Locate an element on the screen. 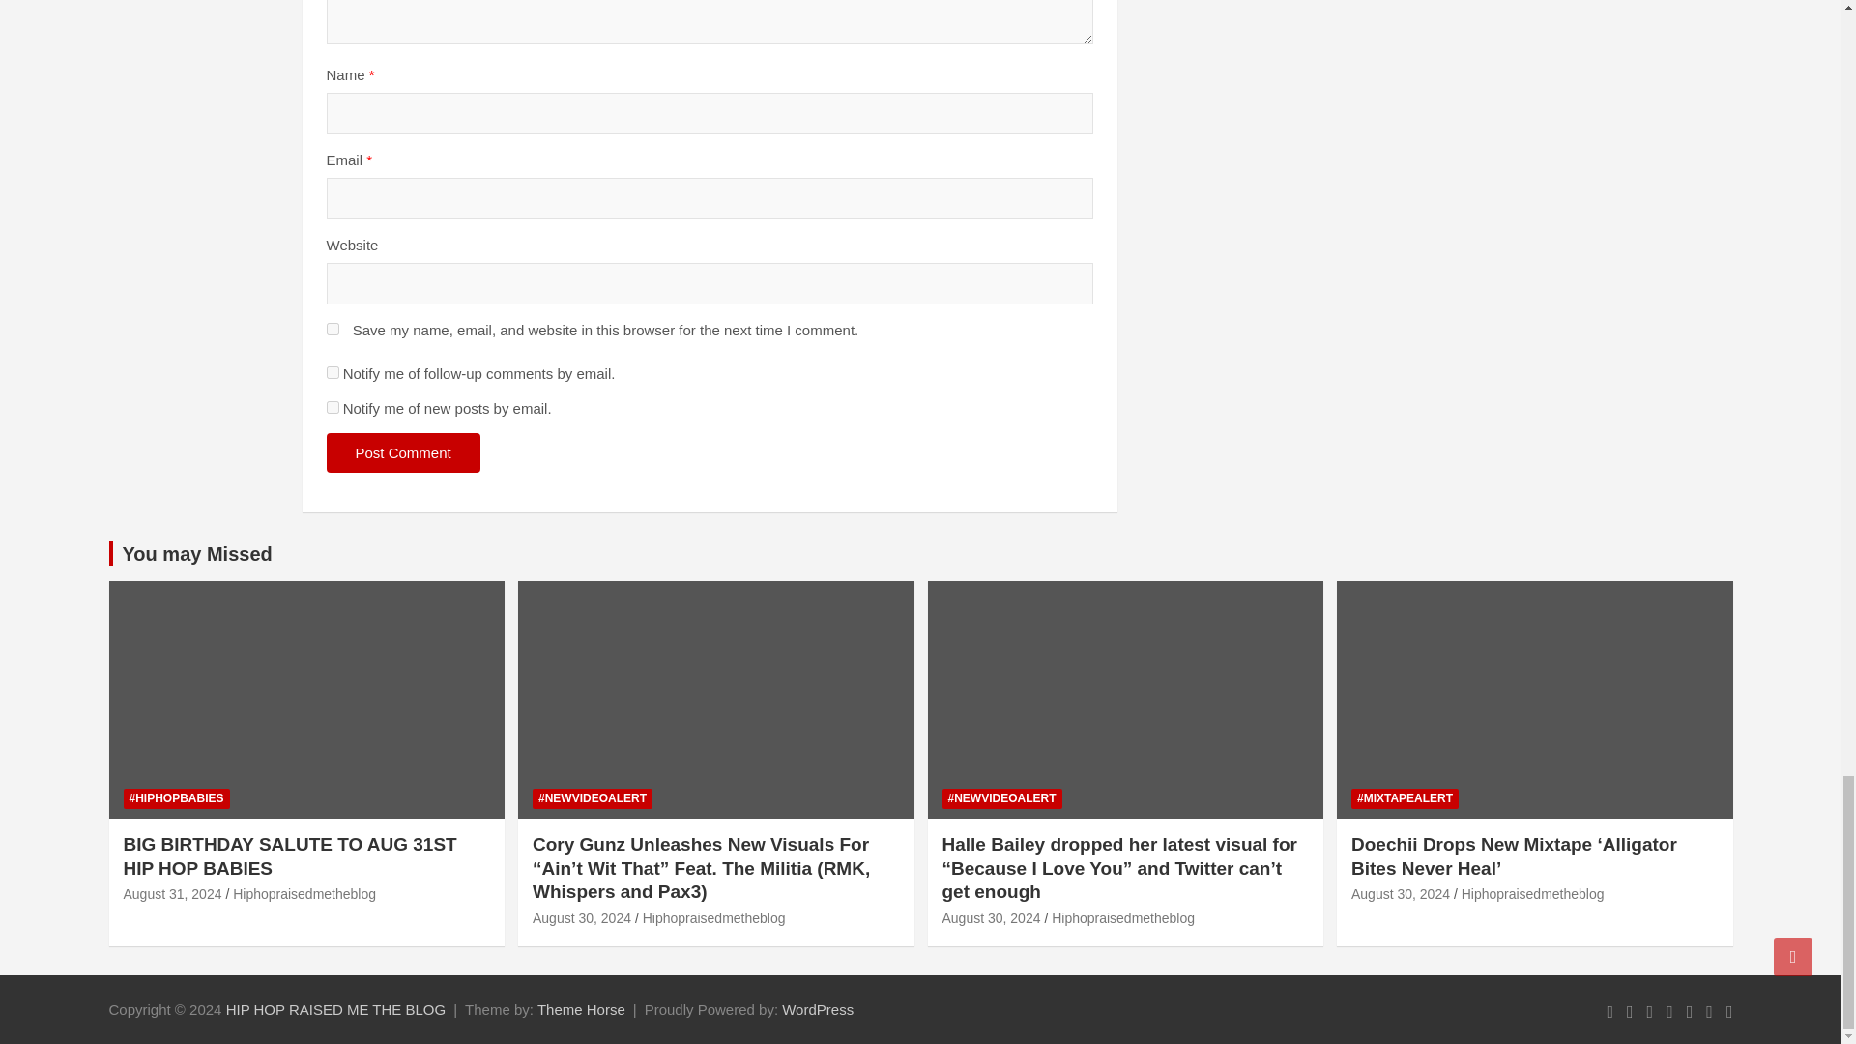  Post Comment is located at coordinates (403, 452).